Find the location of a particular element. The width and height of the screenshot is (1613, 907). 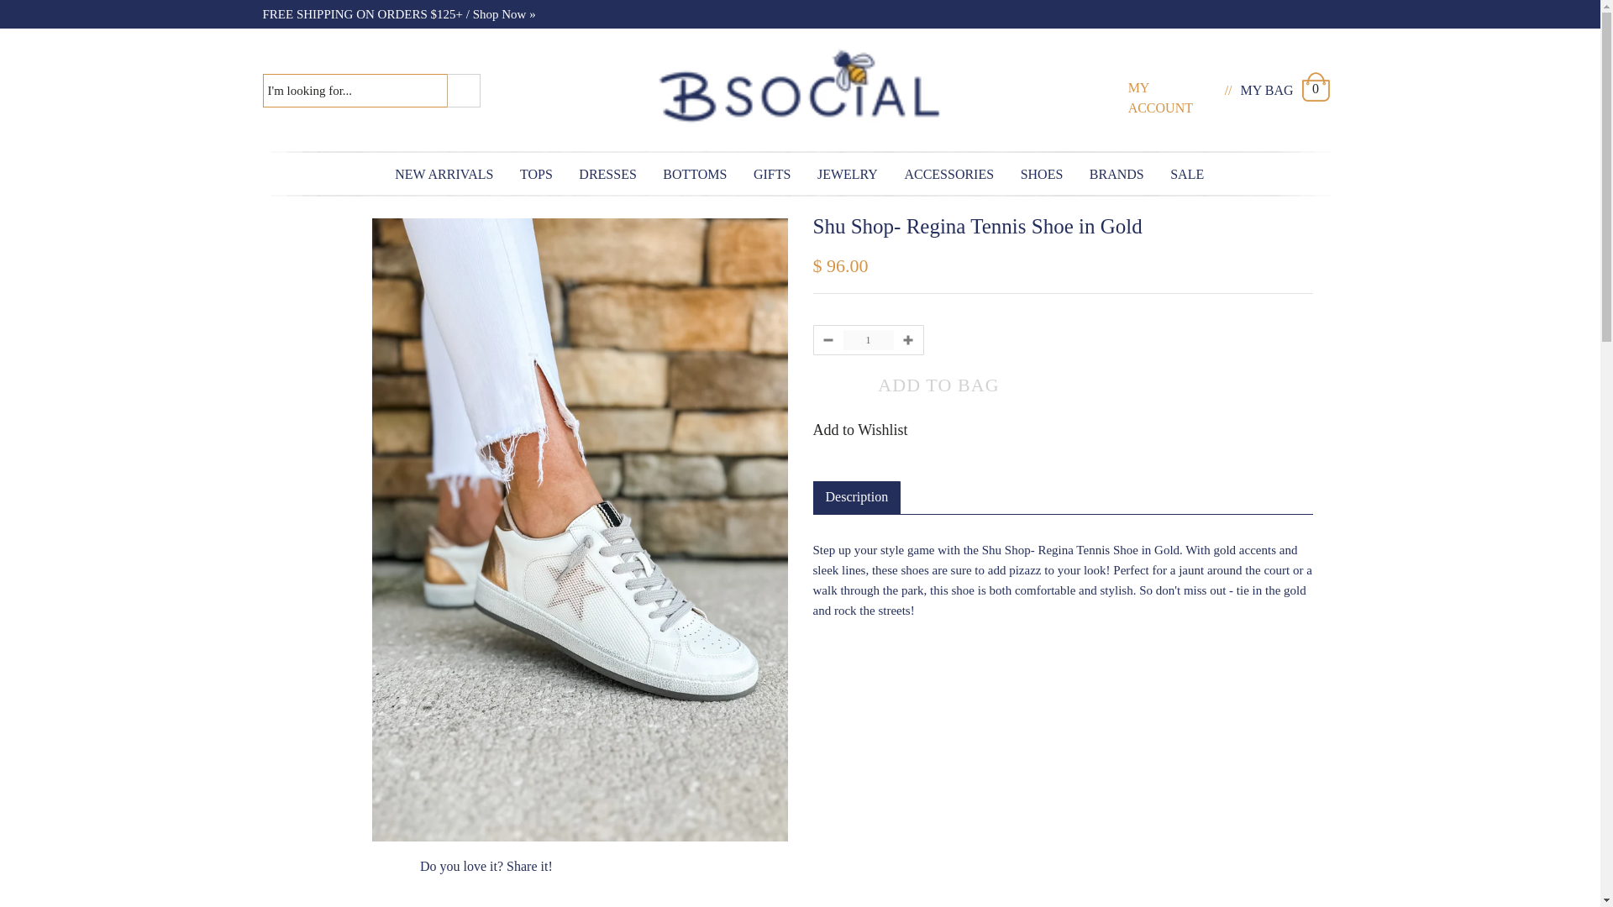

1 is located at coordinates (869, 339).